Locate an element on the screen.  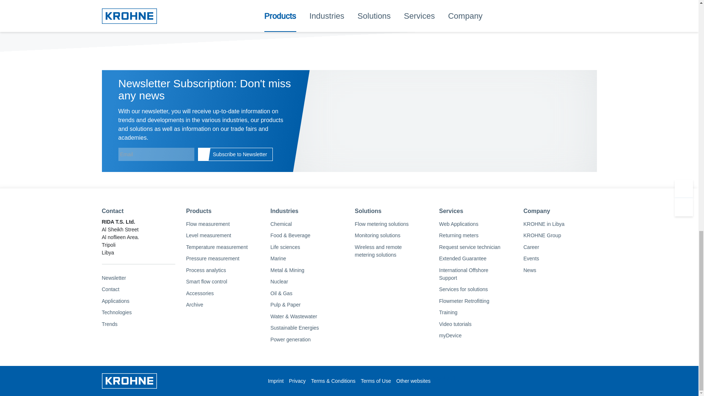
Subscribe to Newsletter is located at coordinates (235, 154).